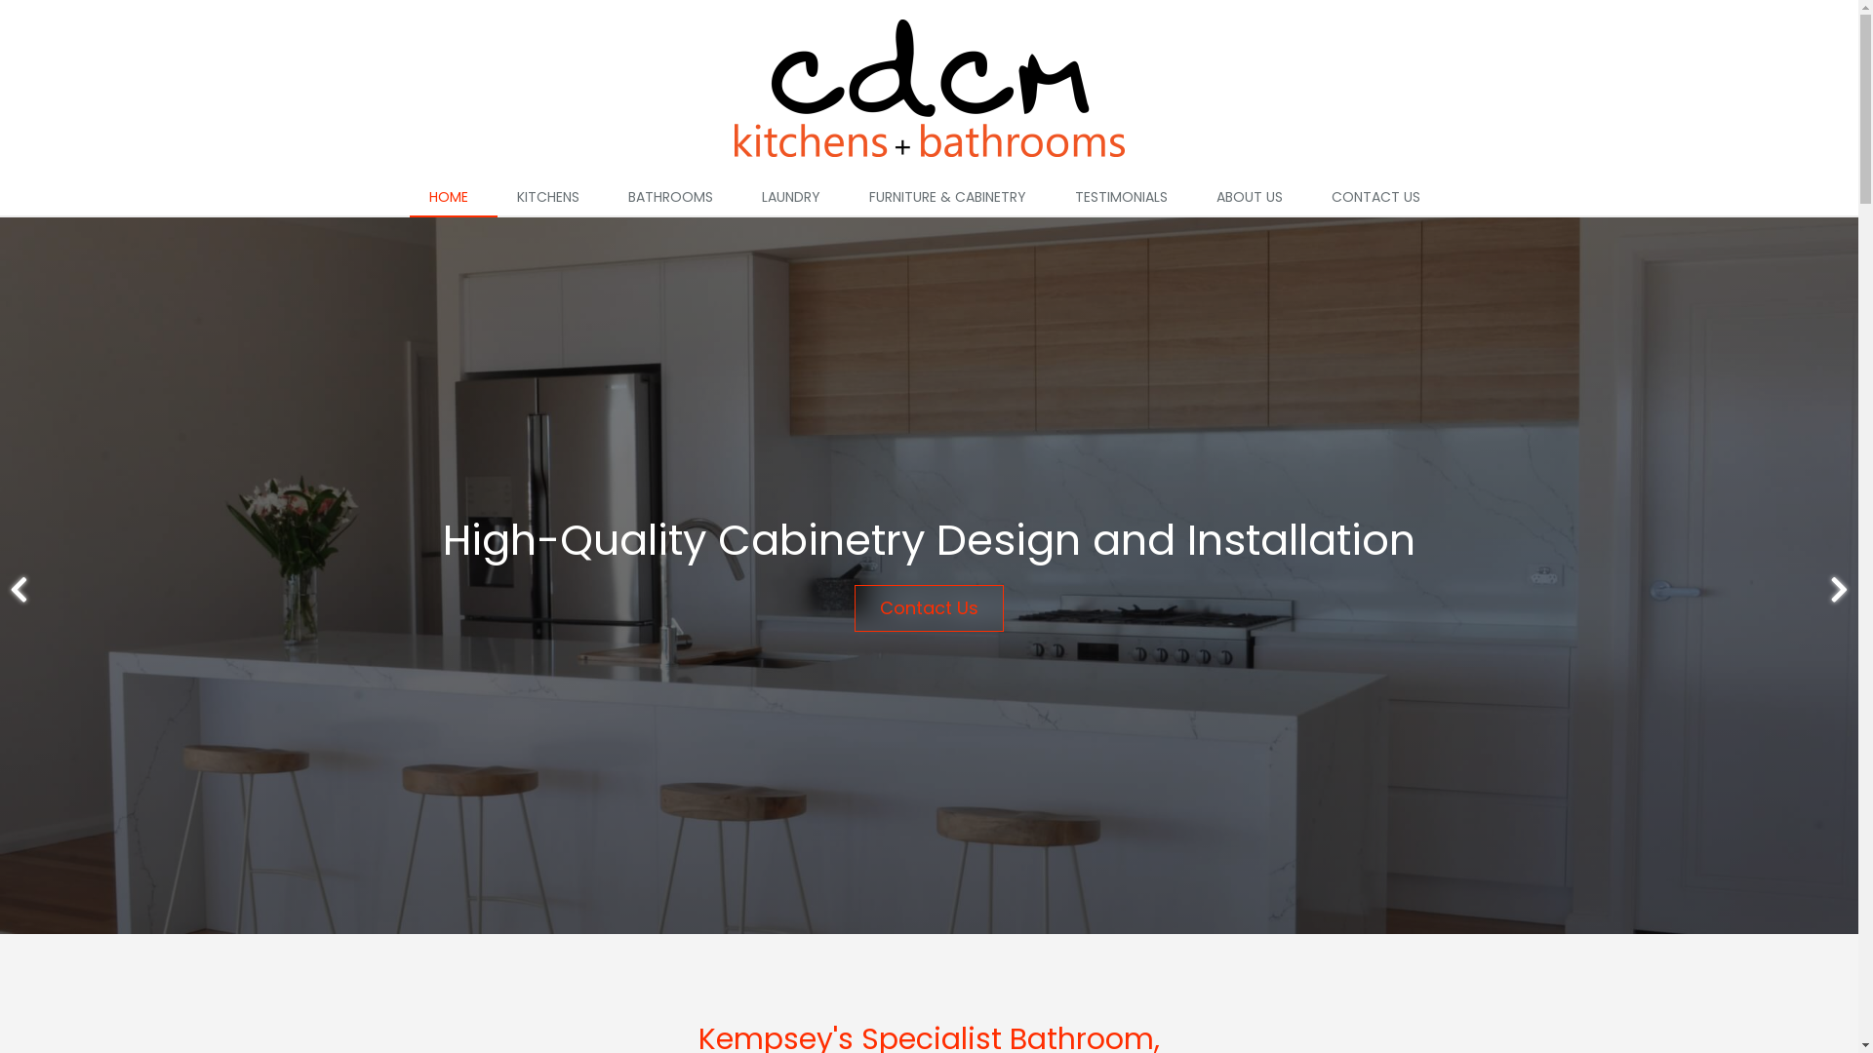 Image resolution: width=1873 pixels, height=1053 pixels. Describe the element at coordinates (929, 608) in the screenshot. I see `Contact Us` at that location.